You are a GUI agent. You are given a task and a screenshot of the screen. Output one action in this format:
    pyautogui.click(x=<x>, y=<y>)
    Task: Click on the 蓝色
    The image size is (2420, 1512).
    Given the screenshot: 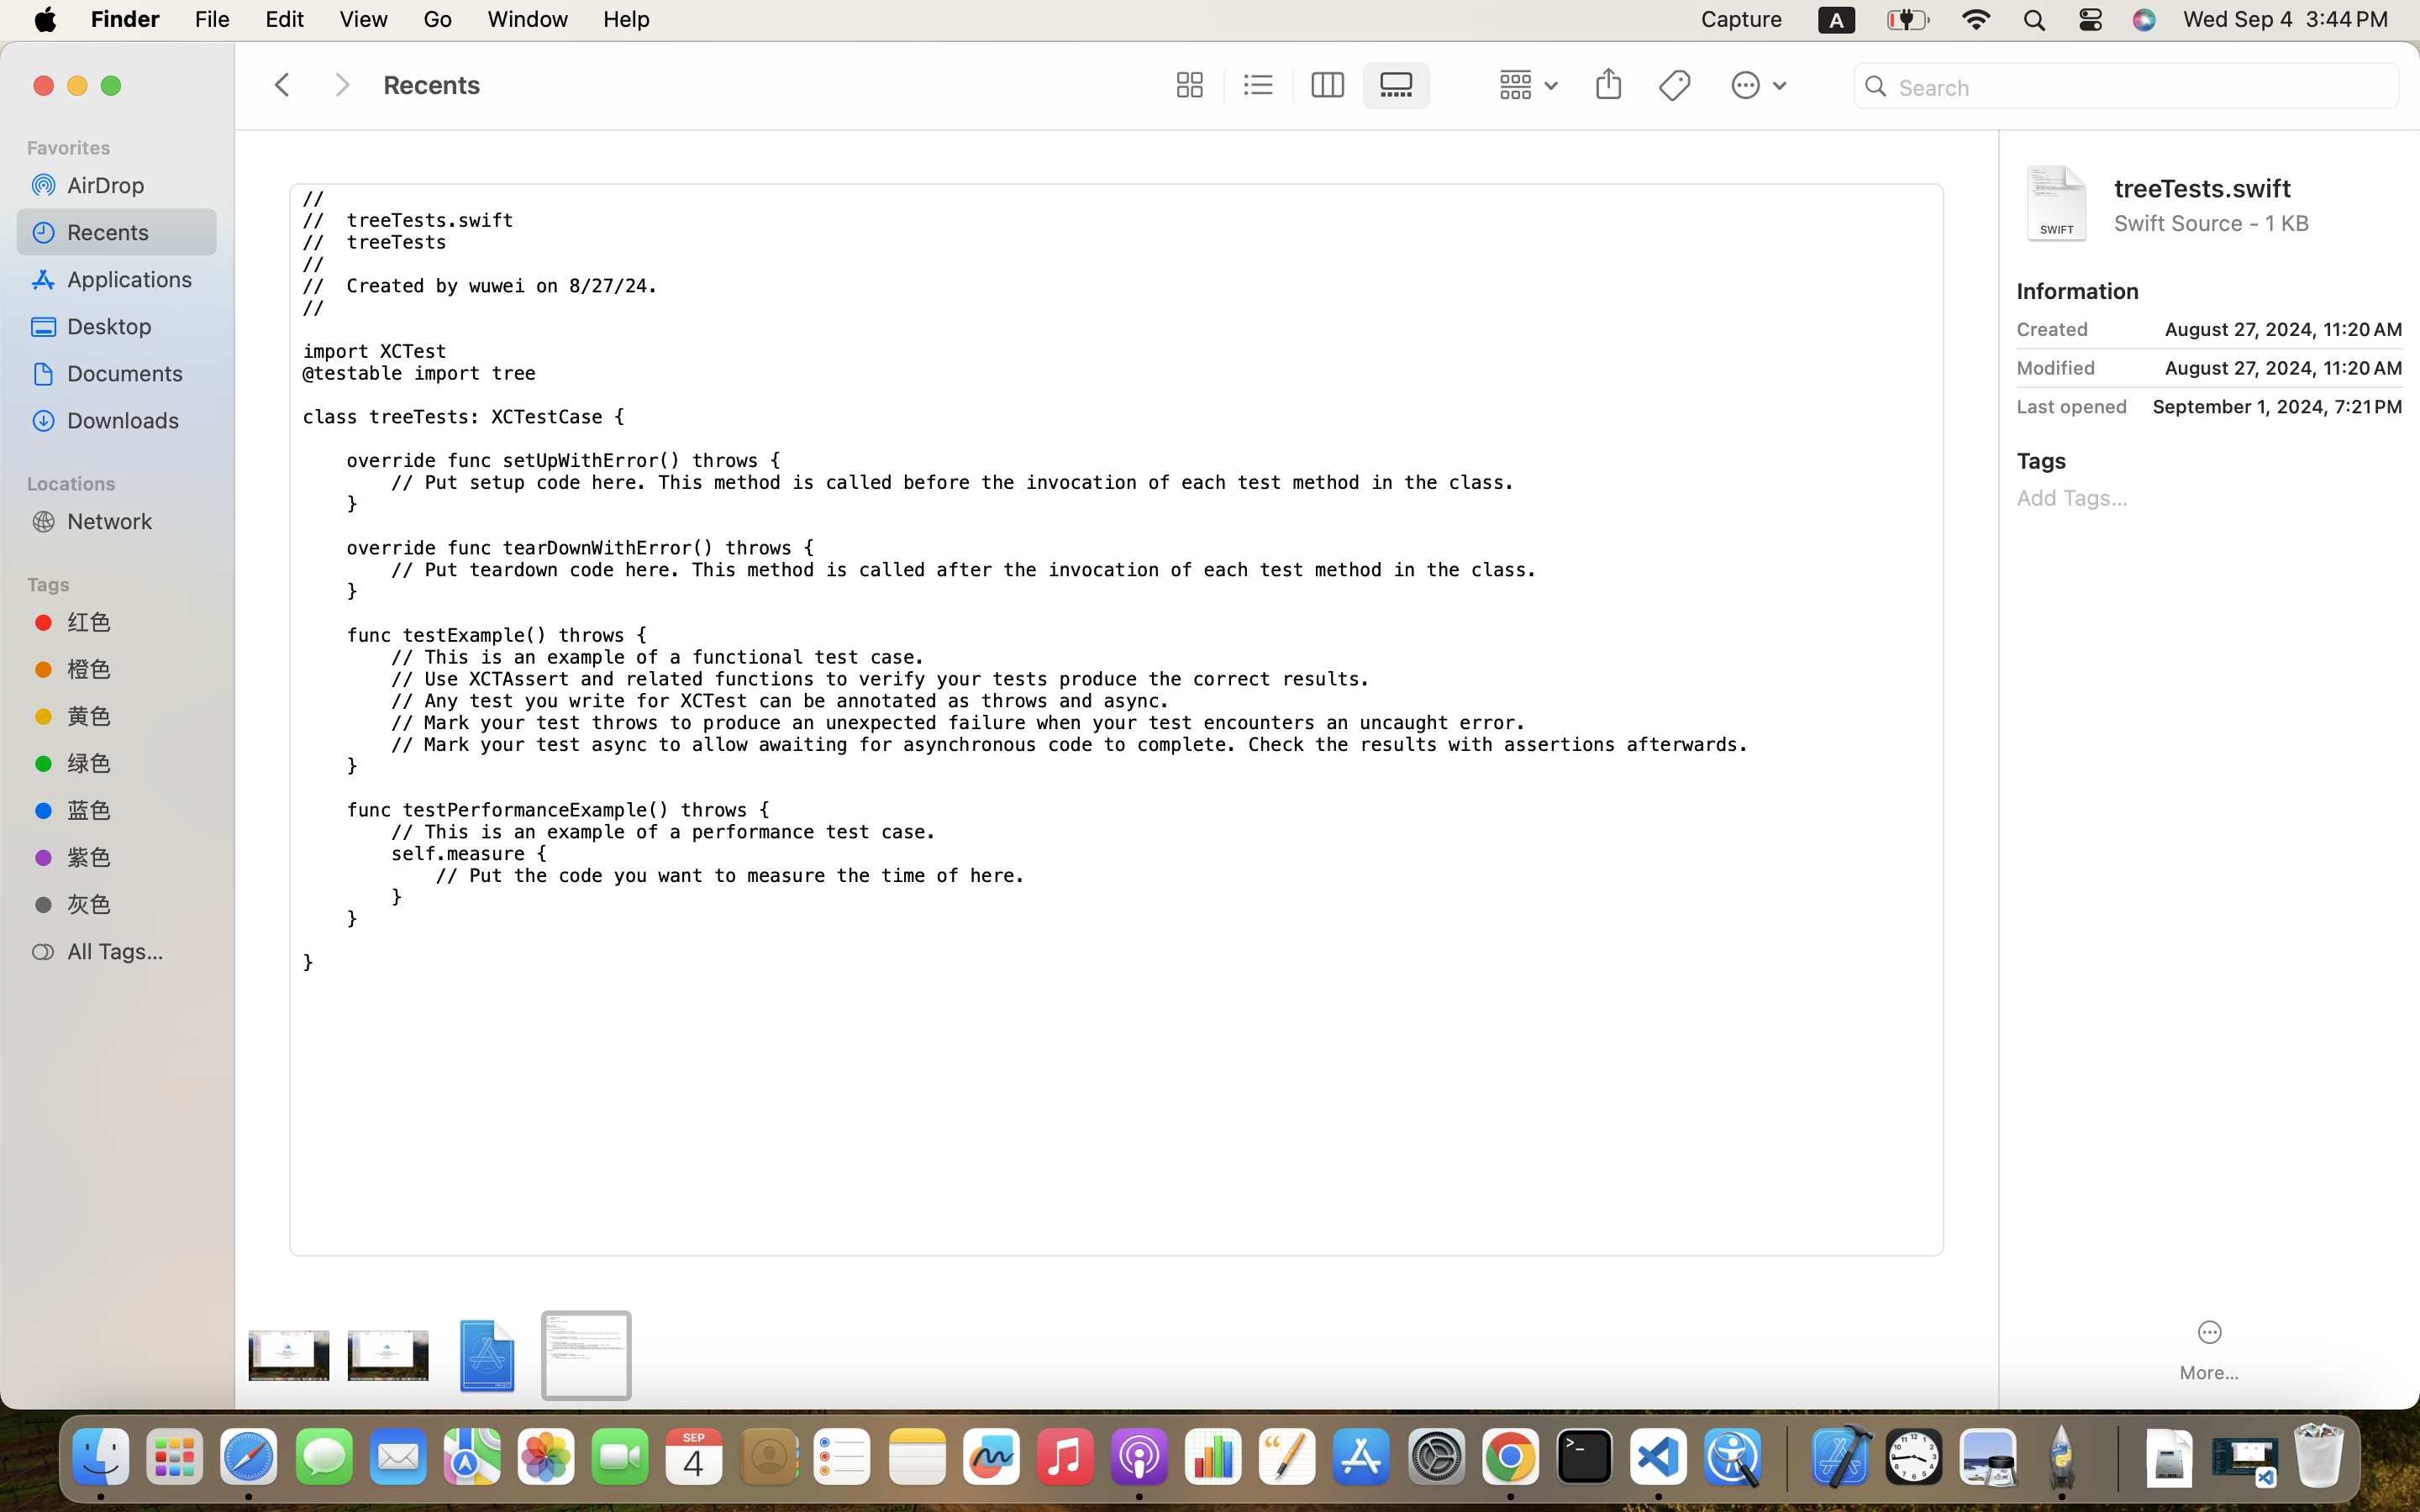 What is the action you would take?
    pyautogui.click(x=135, y=809)
    